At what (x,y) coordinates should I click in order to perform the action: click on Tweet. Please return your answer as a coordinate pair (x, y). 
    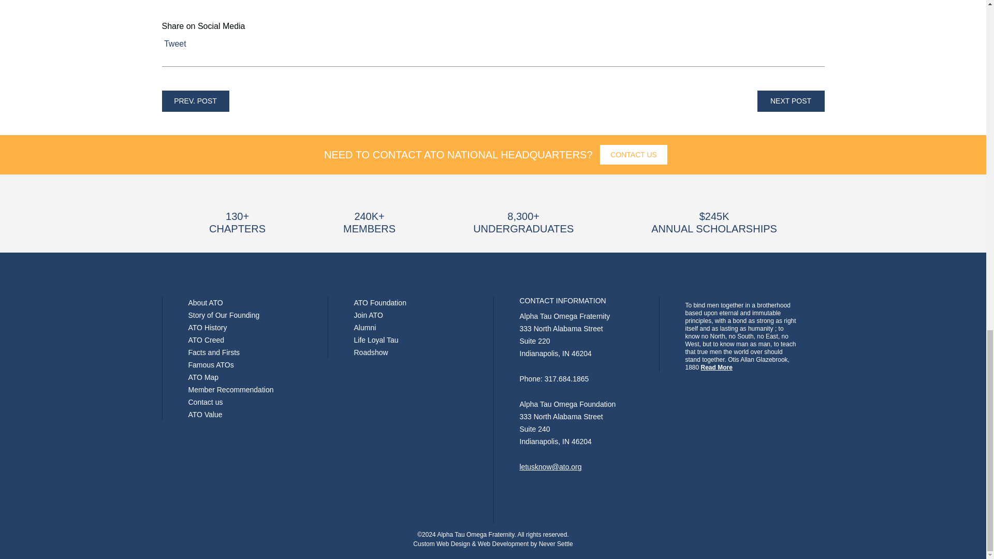
    Looking at the image, I should click on (175, 43).